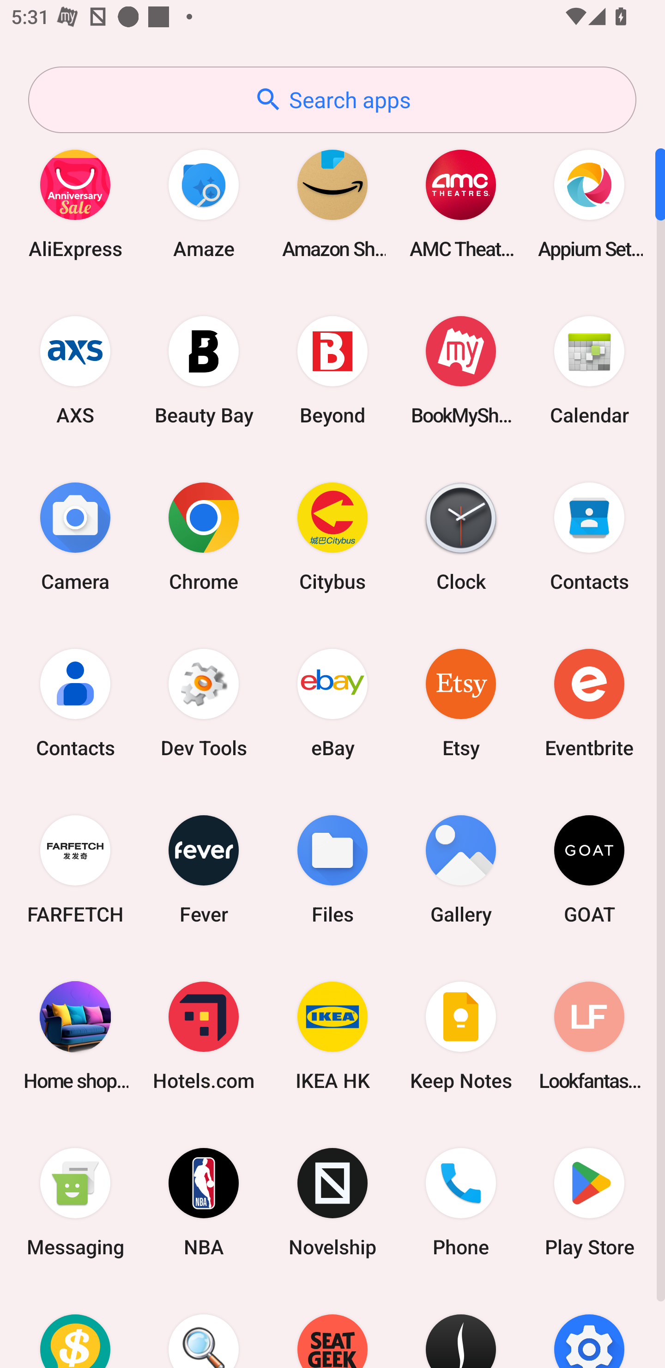 The image size is (665, 1368). I want to click on Gallery, so click(461, 869).